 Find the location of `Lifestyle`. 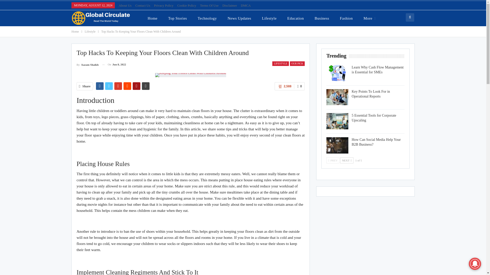

Lifestyle is located at coordinates (90, 32).